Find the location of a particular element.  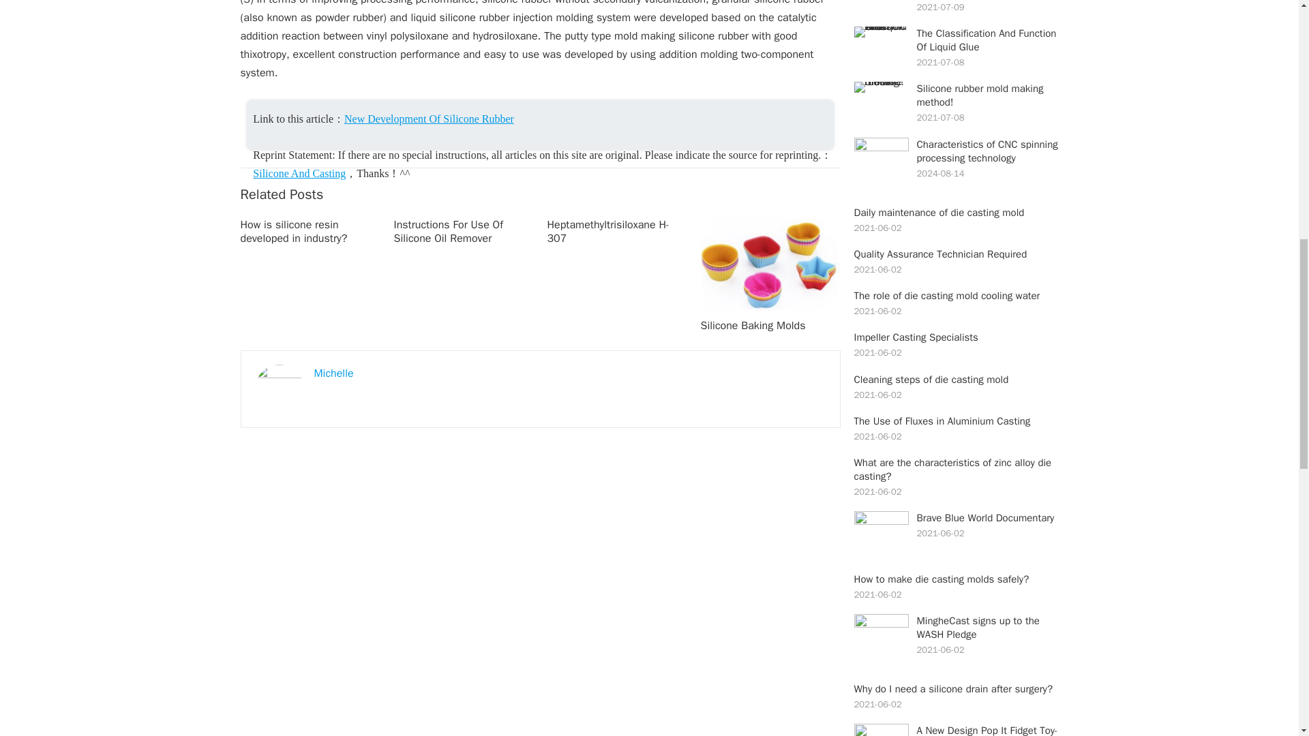

Heptamethyltrisiloxane H-307 is located at coordinates (608, 232).